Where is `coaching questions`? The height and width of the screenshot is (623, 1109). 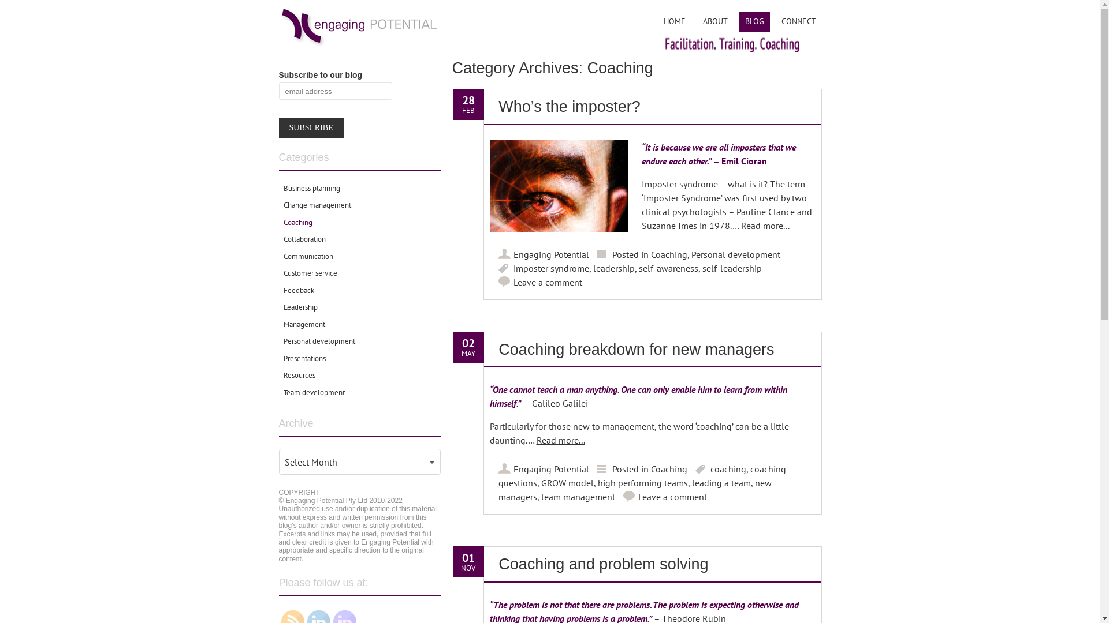 coaching questions is located at coordinates (642, 476).